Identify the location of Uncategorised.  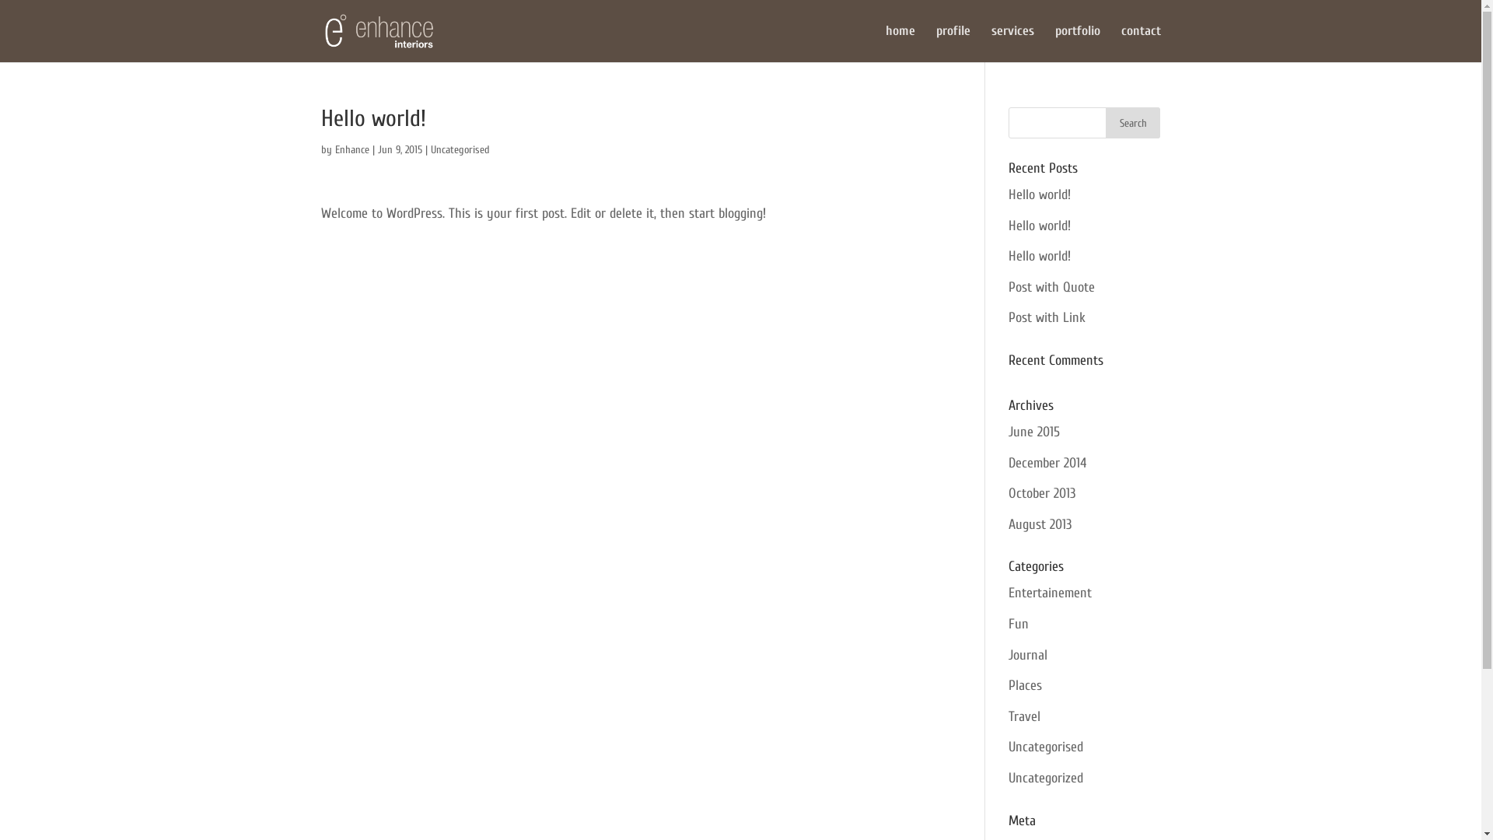
(1046, 747).